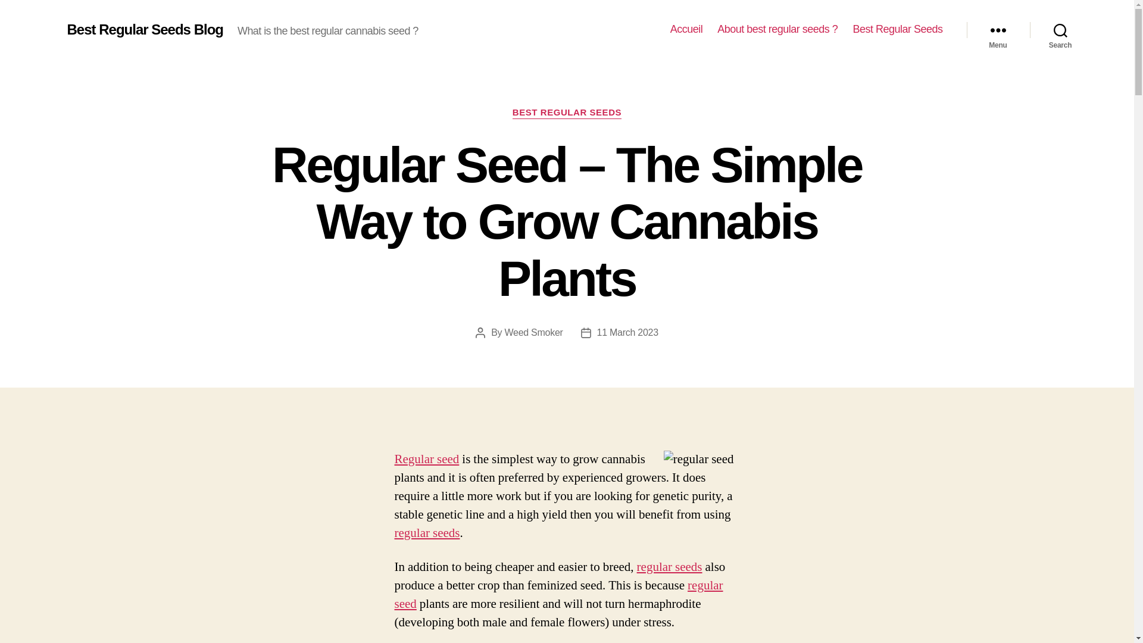  What do you see at coordinates (567, 113) in the screenshot?
I see `BEST REGULAR SEEDS` at bounding box center [567, 113].